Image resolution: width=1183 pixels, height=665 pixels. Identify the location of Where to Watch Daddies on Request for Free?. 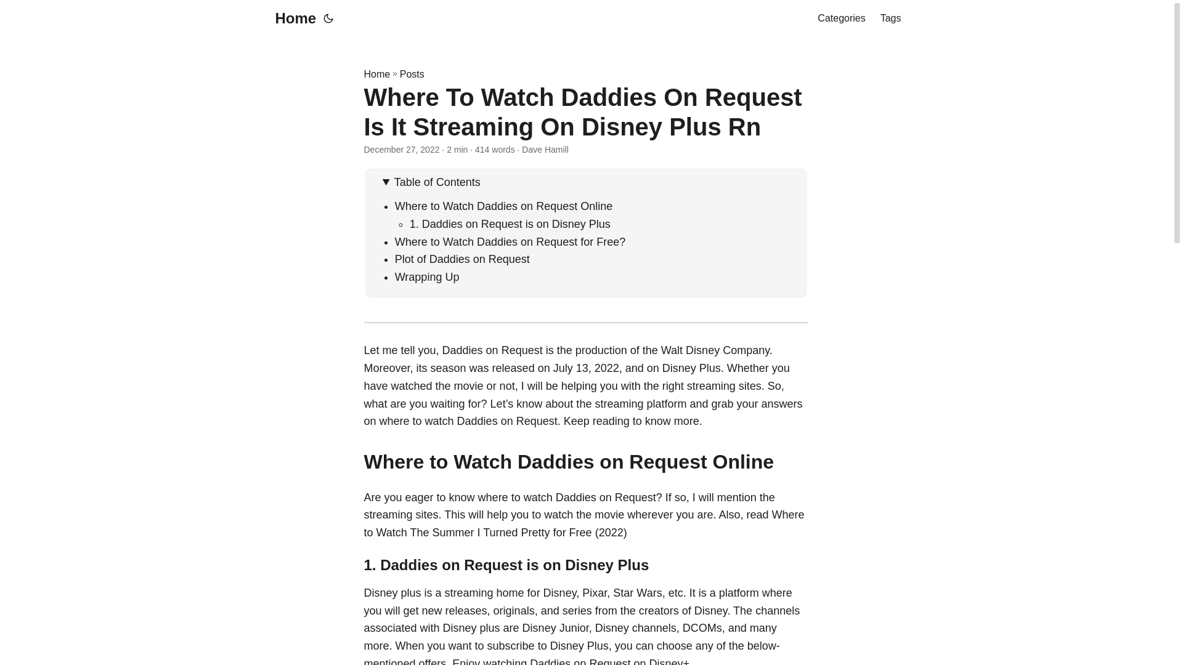
(510, 241).